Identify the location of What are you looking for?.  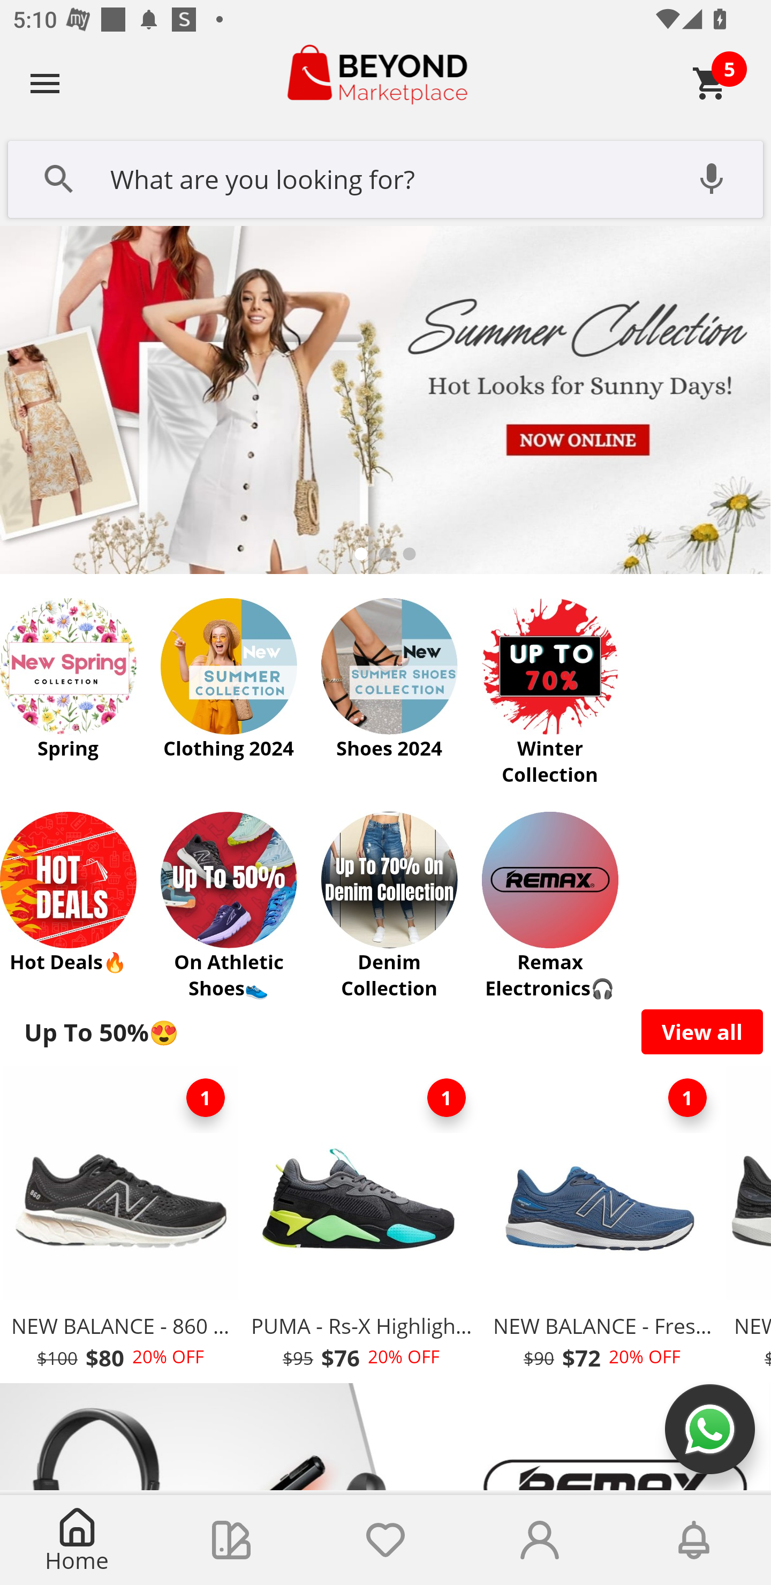
(385, 177).